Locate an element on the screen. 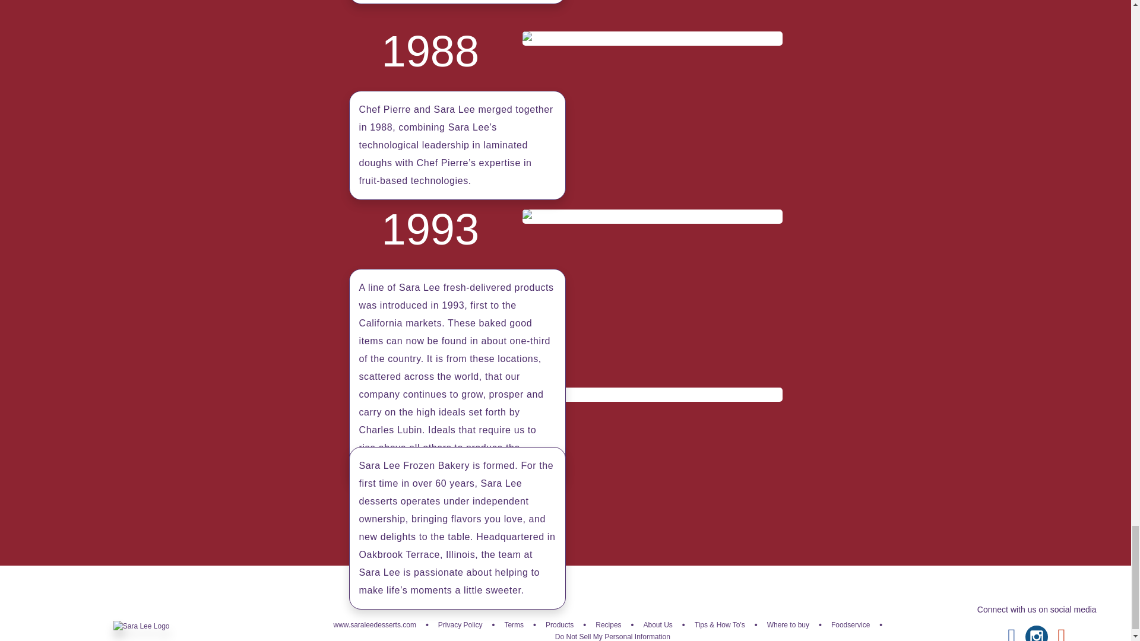 The image size is (1140, 641). pinterest is located at coordinates (1062, 633).